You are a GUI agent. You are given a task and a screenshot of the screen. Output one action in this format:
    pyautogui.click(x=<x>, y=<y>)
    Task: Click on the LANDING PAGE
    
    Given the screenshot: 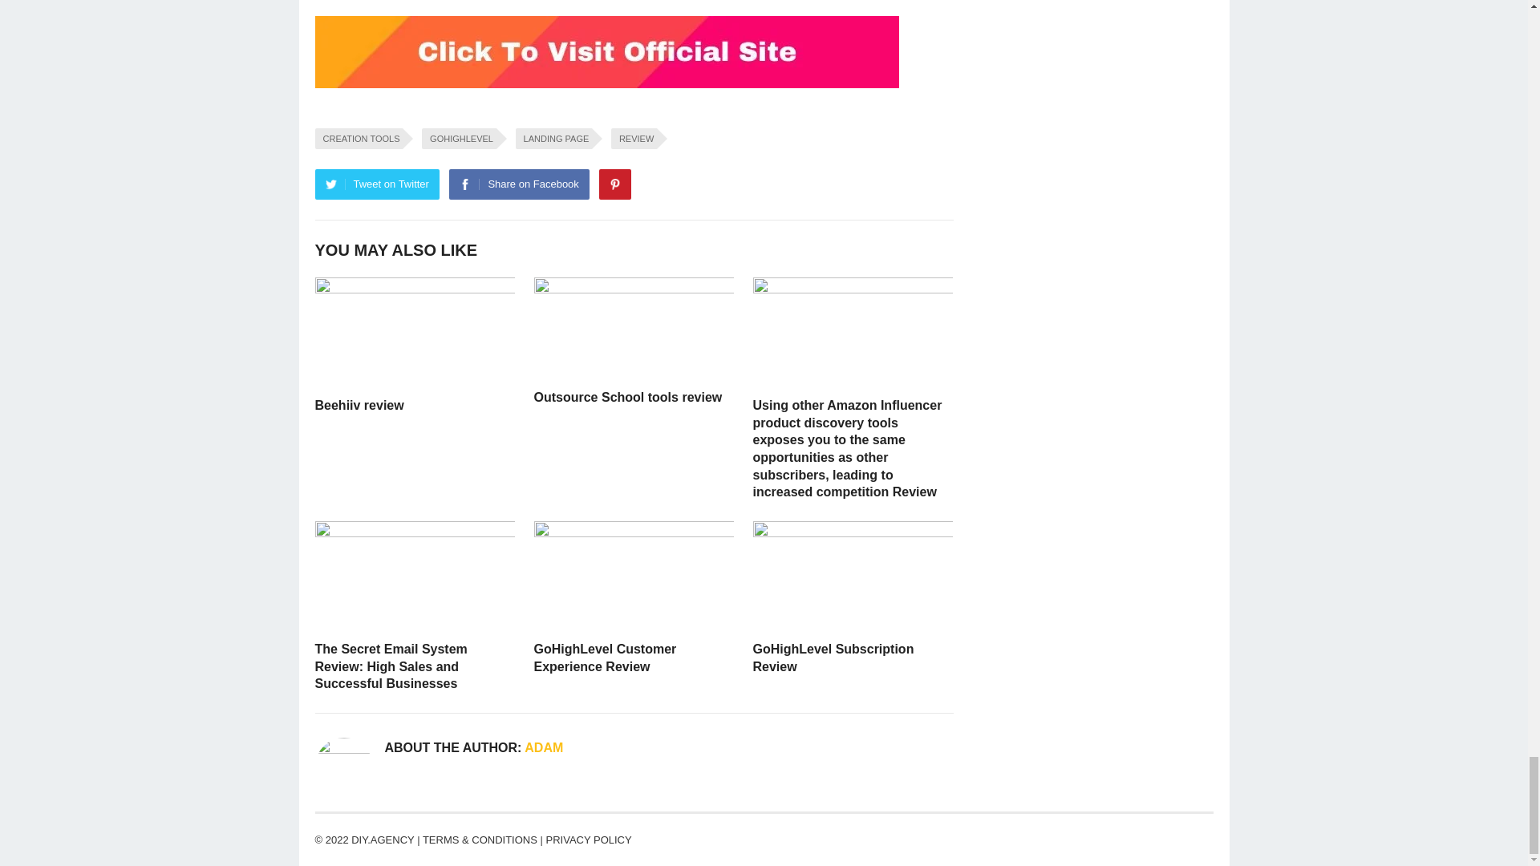 What is the action you would take?
    pyautogui.click(x=554, y=138)
    